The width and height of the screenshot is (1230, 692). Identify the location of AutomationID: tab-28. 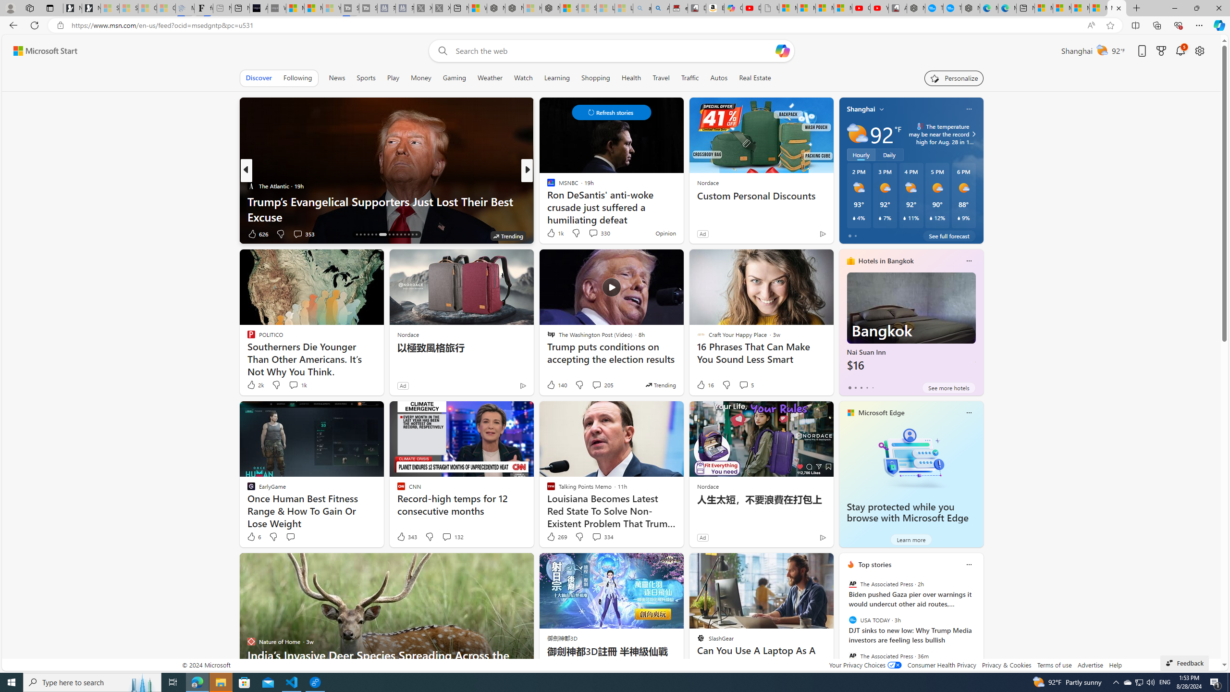
(408, 235).